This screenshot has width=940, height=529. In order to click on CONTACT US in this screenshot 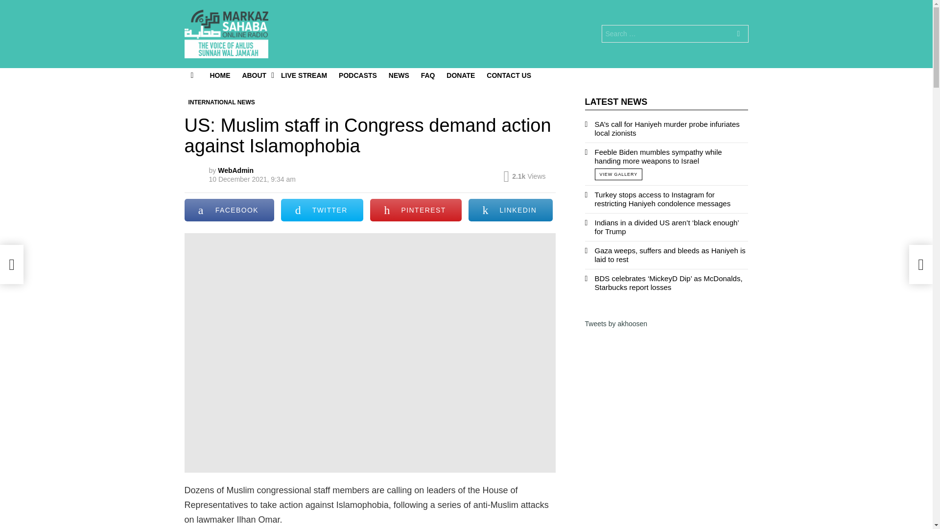, I will do `click(508, 75)`.